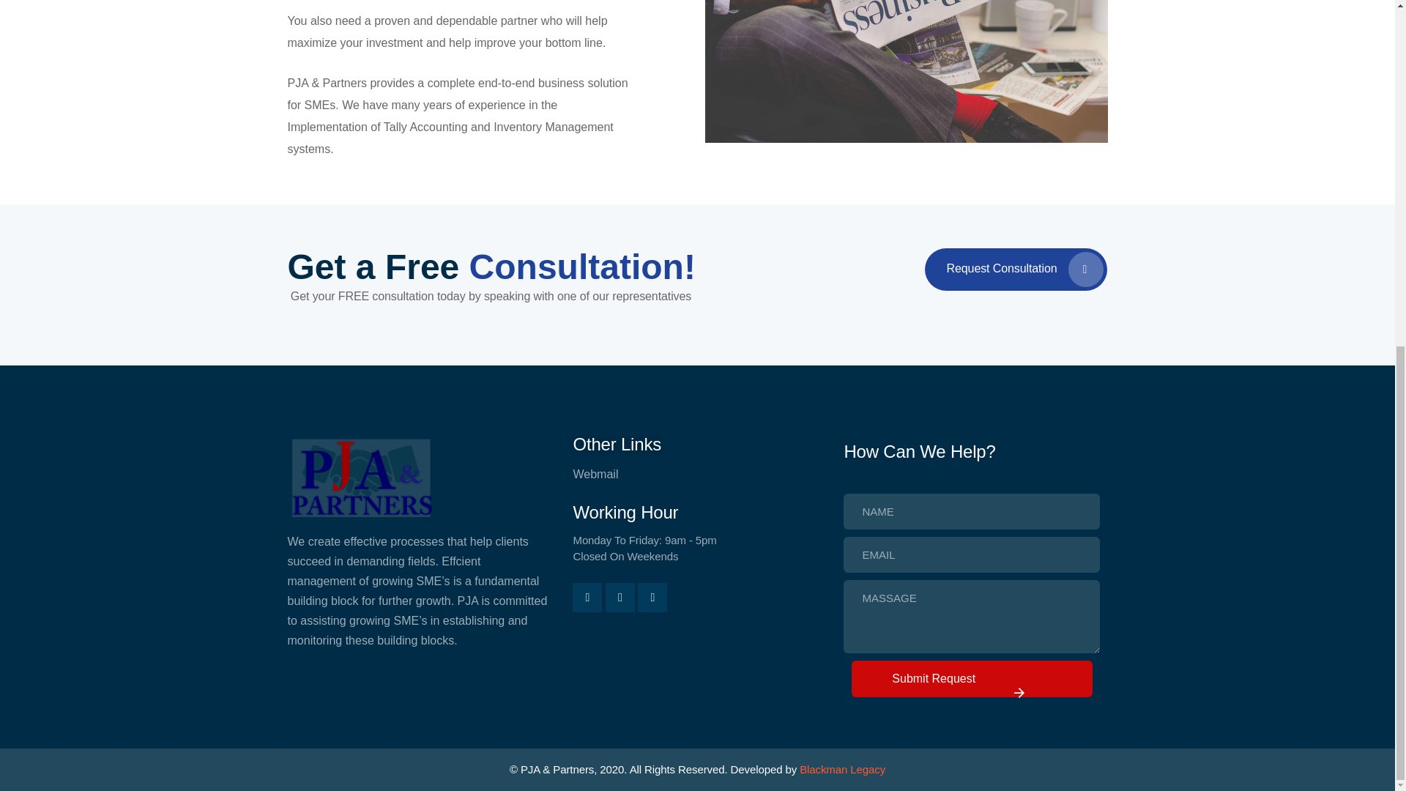 The height and width of the screenshot is (791, 1406). I want to click on Request Consultation, so click(1016, 270).